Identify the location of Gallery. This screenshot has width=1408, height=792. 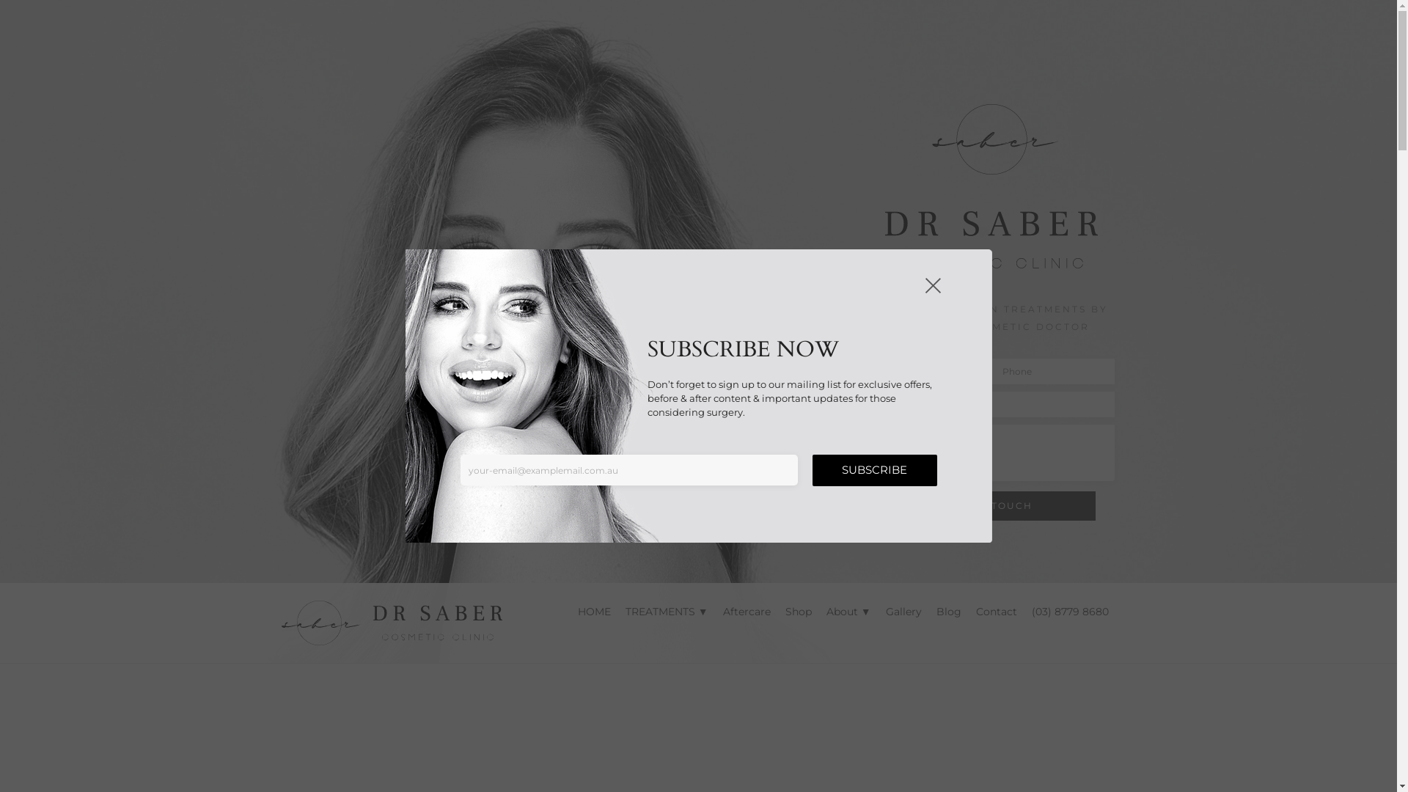
(903, 612).